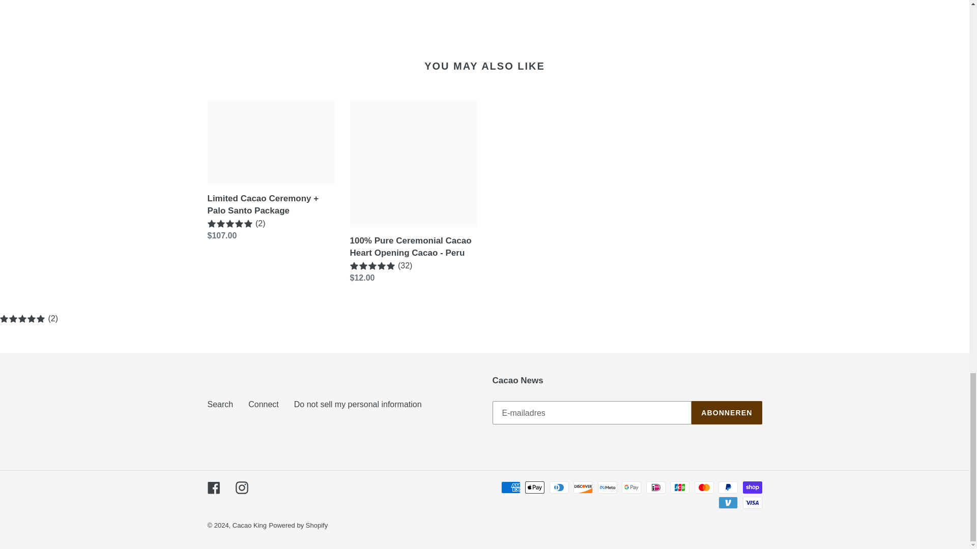 This screenshot has height=549, width=977. I want to click on Product reviews widget, so click(484, 16).